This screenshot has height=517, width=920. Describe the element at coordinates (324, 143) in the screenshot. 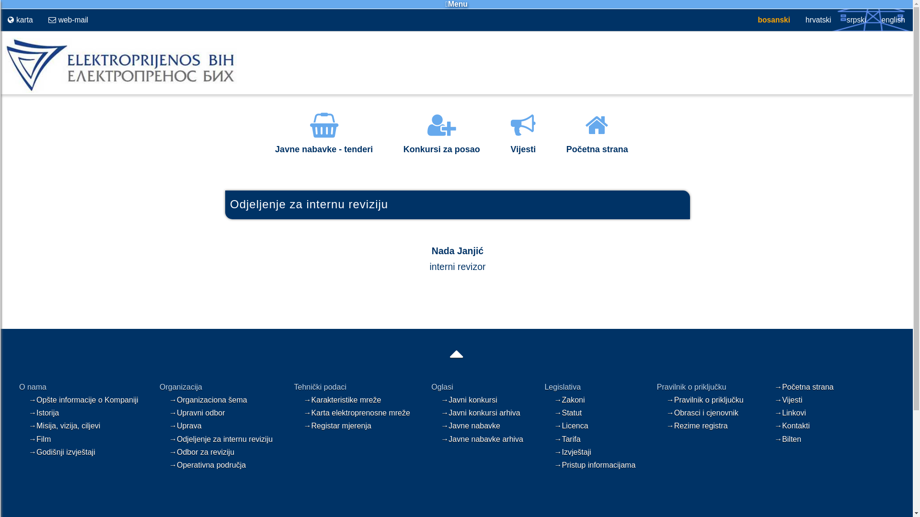

I see `Javne nabavke - tenderi` at that location.